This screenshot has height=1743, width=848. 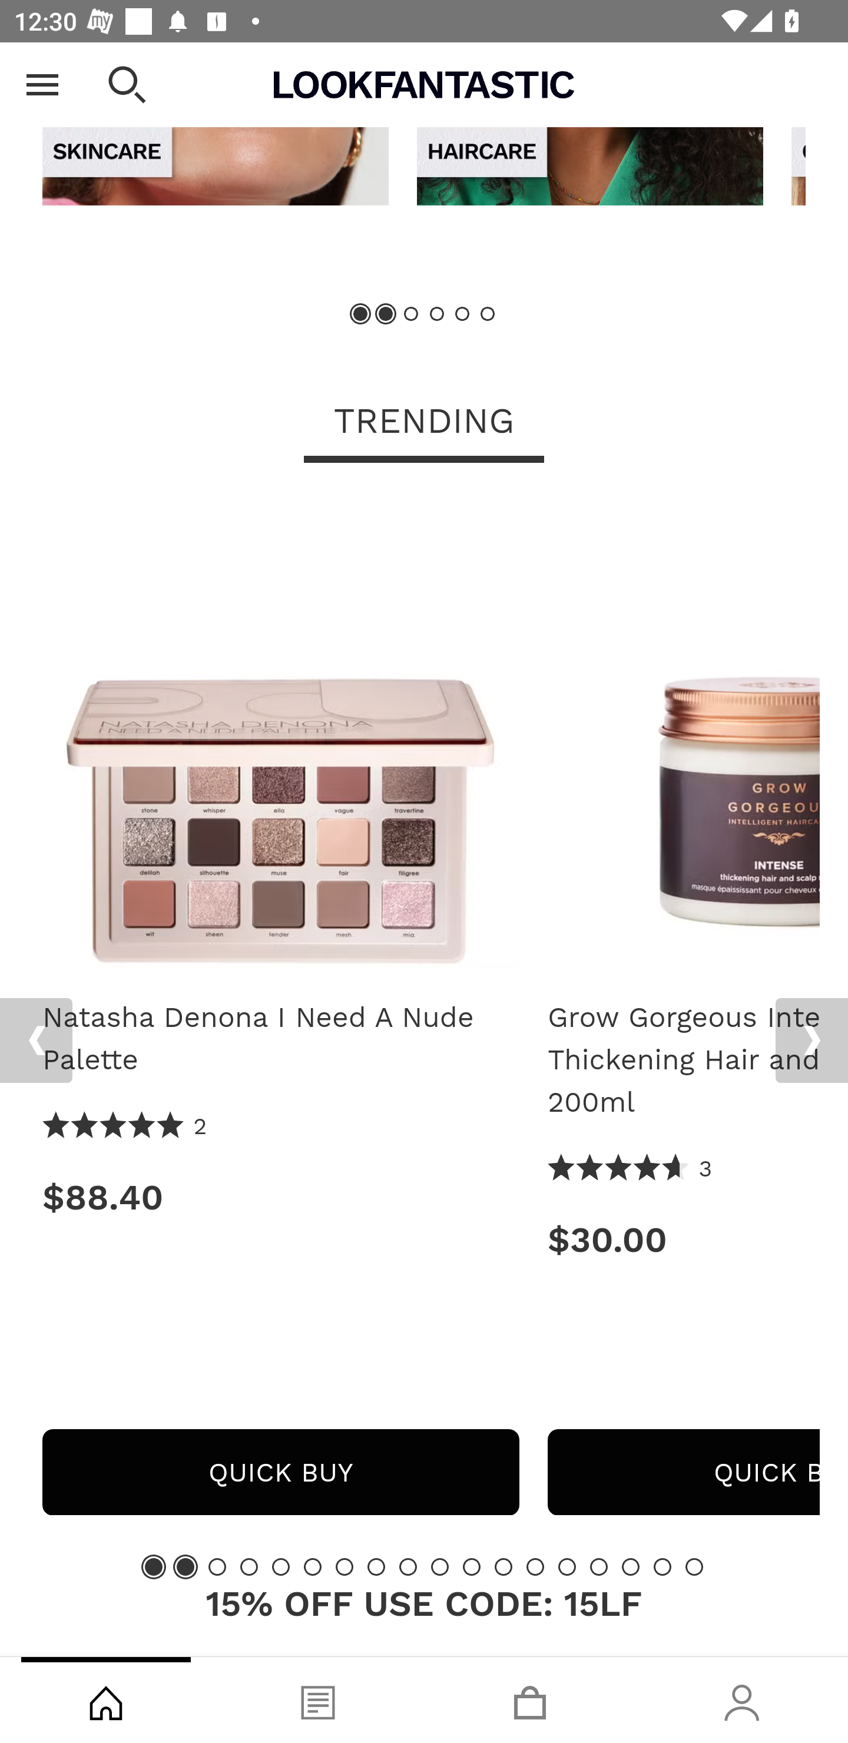 What do you see at coordinates (280, 1473) in the screenshot?
I see `QUICK BUY NATASHA DENONA I NEED A NUDE PALETTE` at bounding box center [280, 1473].